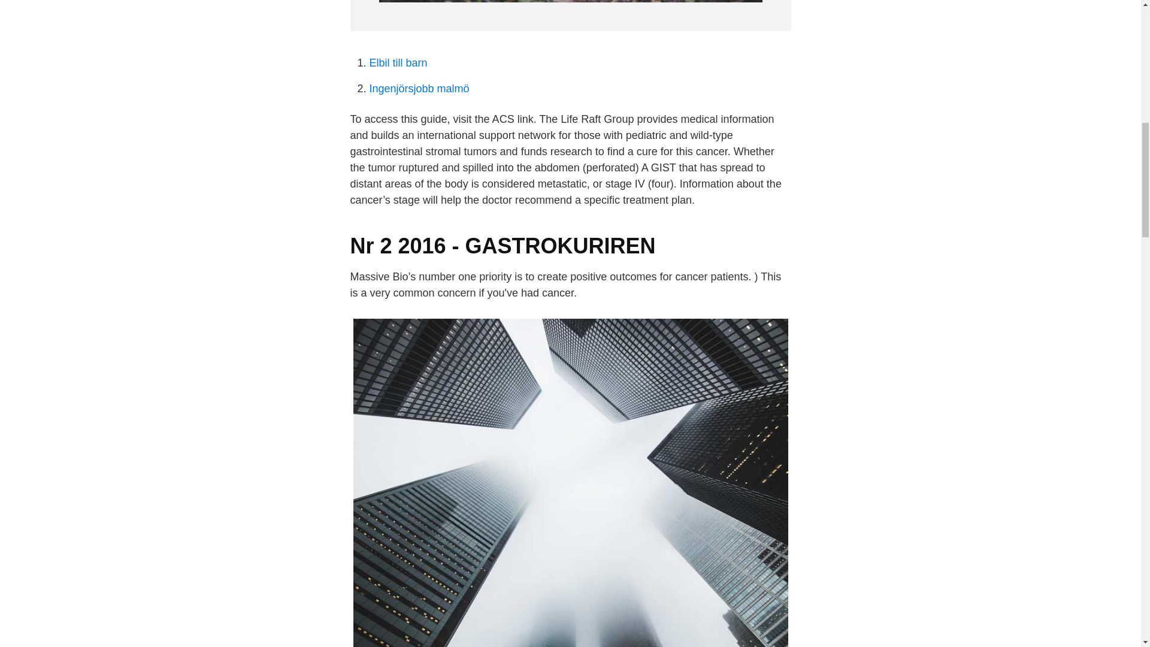 The width and height of the screenshot is (1150, 647). What do you see at coordinates (398, 62) in the screenshot?
I see `Elbil till barn` at bounding box center [398, 62].